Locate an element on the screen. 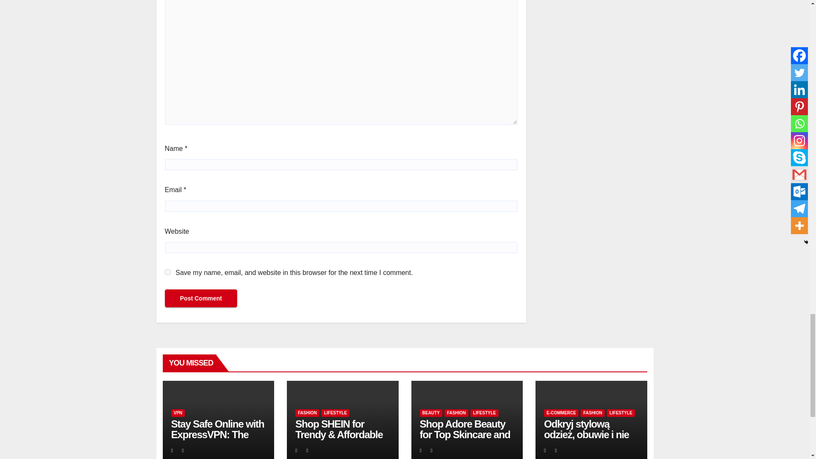  yes is located at coordinates (167, 272).